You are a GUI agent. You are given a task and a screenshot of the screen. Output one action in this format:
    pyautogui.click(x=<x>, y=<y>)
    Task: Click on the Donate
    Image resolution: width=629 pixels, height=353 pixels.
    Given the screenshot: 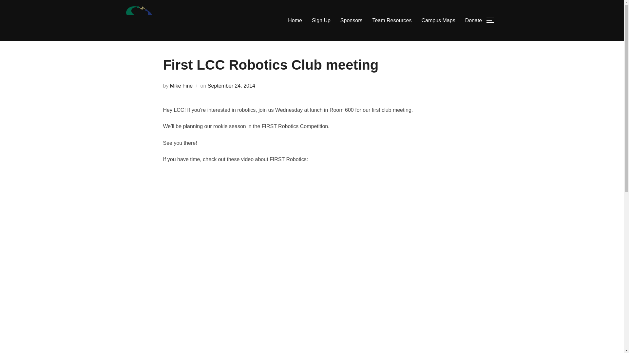 What is the action you would take?
    pyautogui.click(x=474, y=21)
    